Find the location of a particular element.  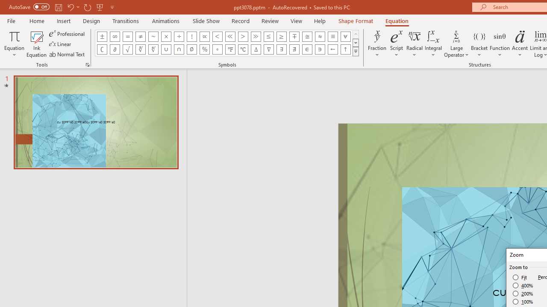

Equation Symbol There Does Not Exist is located at coordinates (294, 49).